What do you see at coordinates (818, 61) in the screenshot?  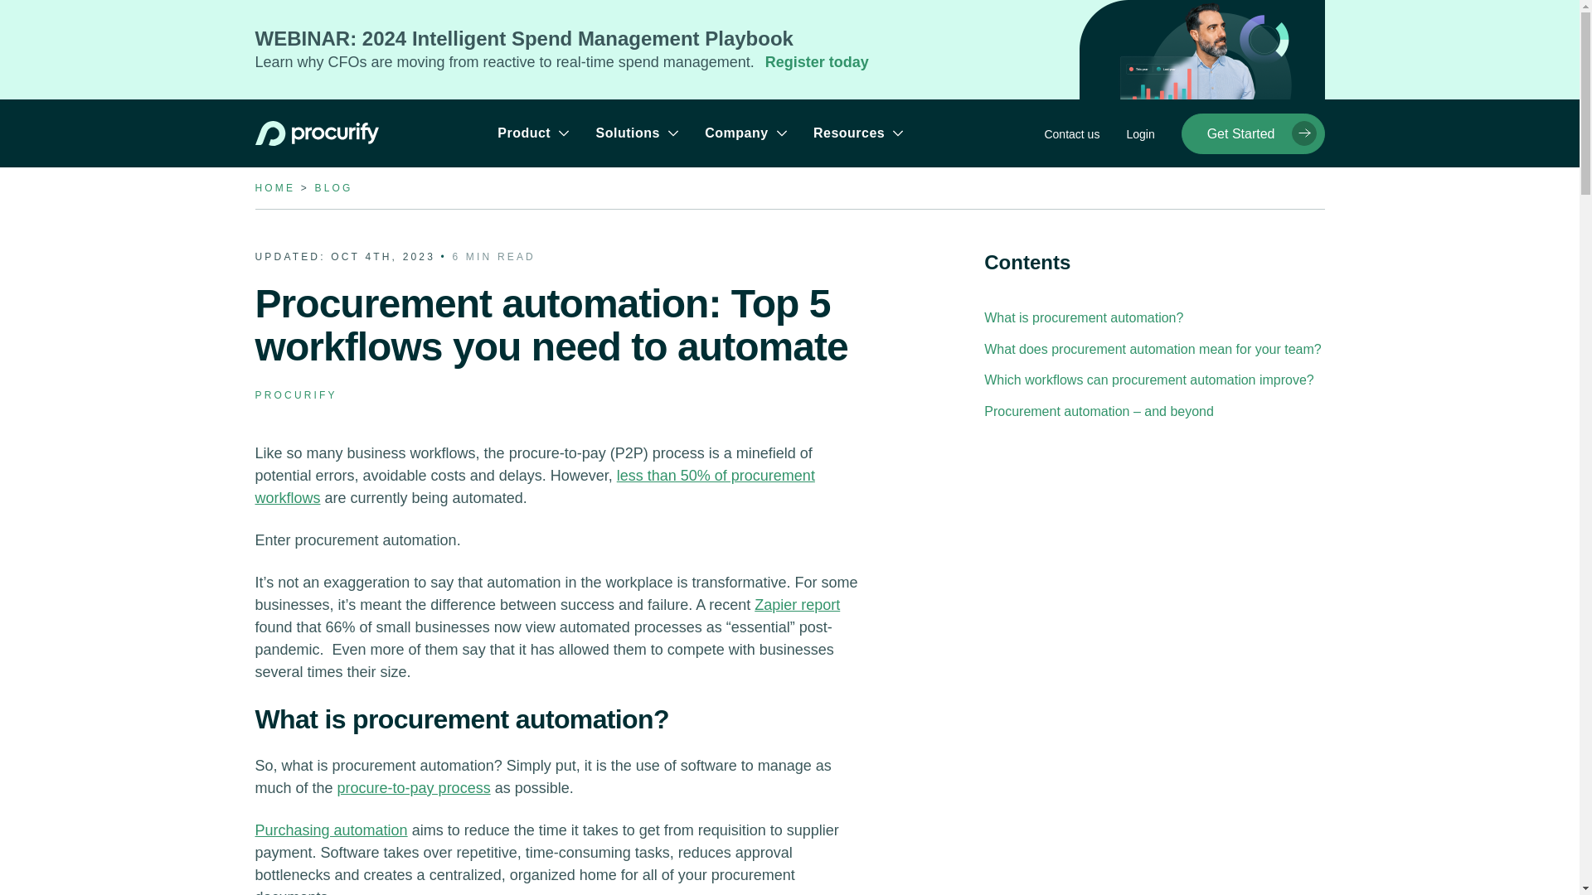 I see `Register today` at bounding box center [818, 61].